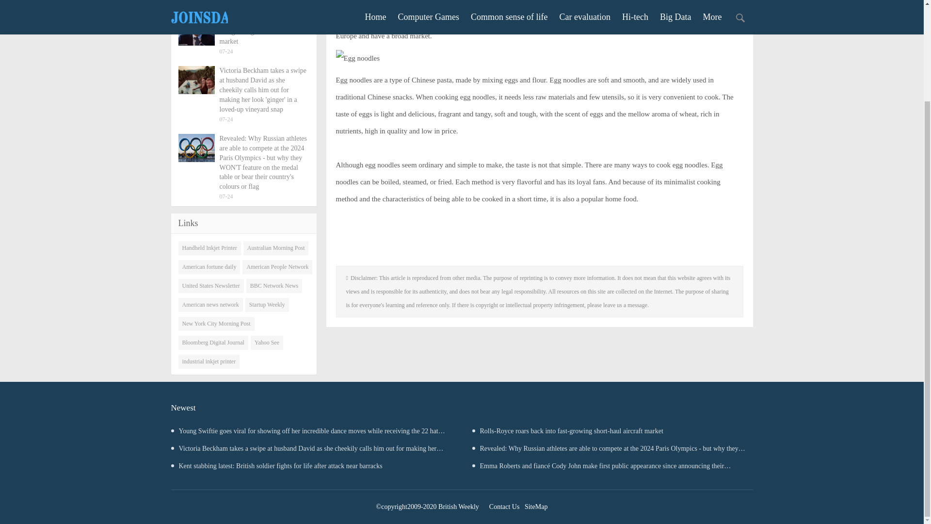 This screenshot has height=524, width=931. What do you see at coordinates (277, 267) in the screenshot?
I see `American People Network` at bounding box center [277, 267].